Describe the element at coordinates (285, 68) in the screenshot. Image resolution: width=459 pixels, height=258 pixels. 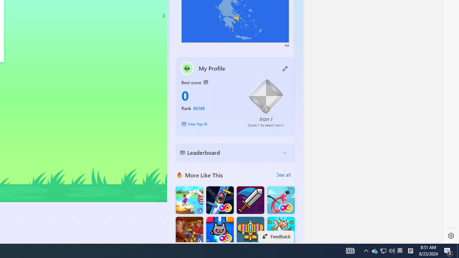
I see `Class: button edit-icon` at that location.